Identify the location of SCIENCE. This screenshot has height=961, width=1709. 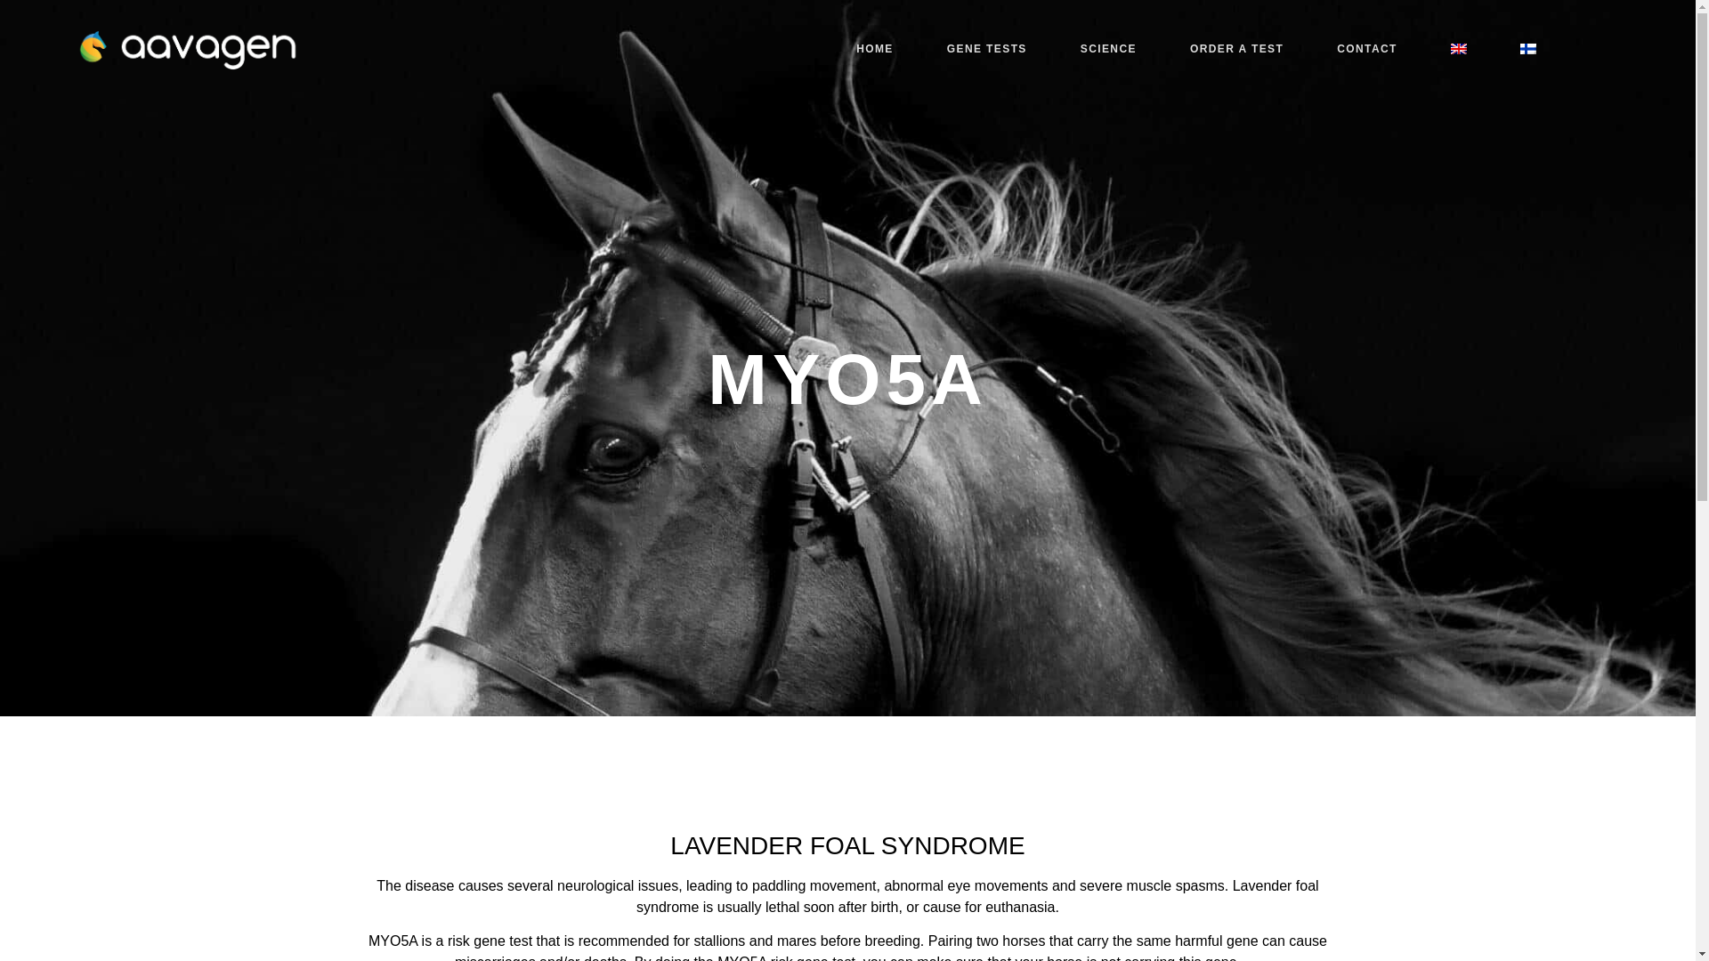
(1109, 48).